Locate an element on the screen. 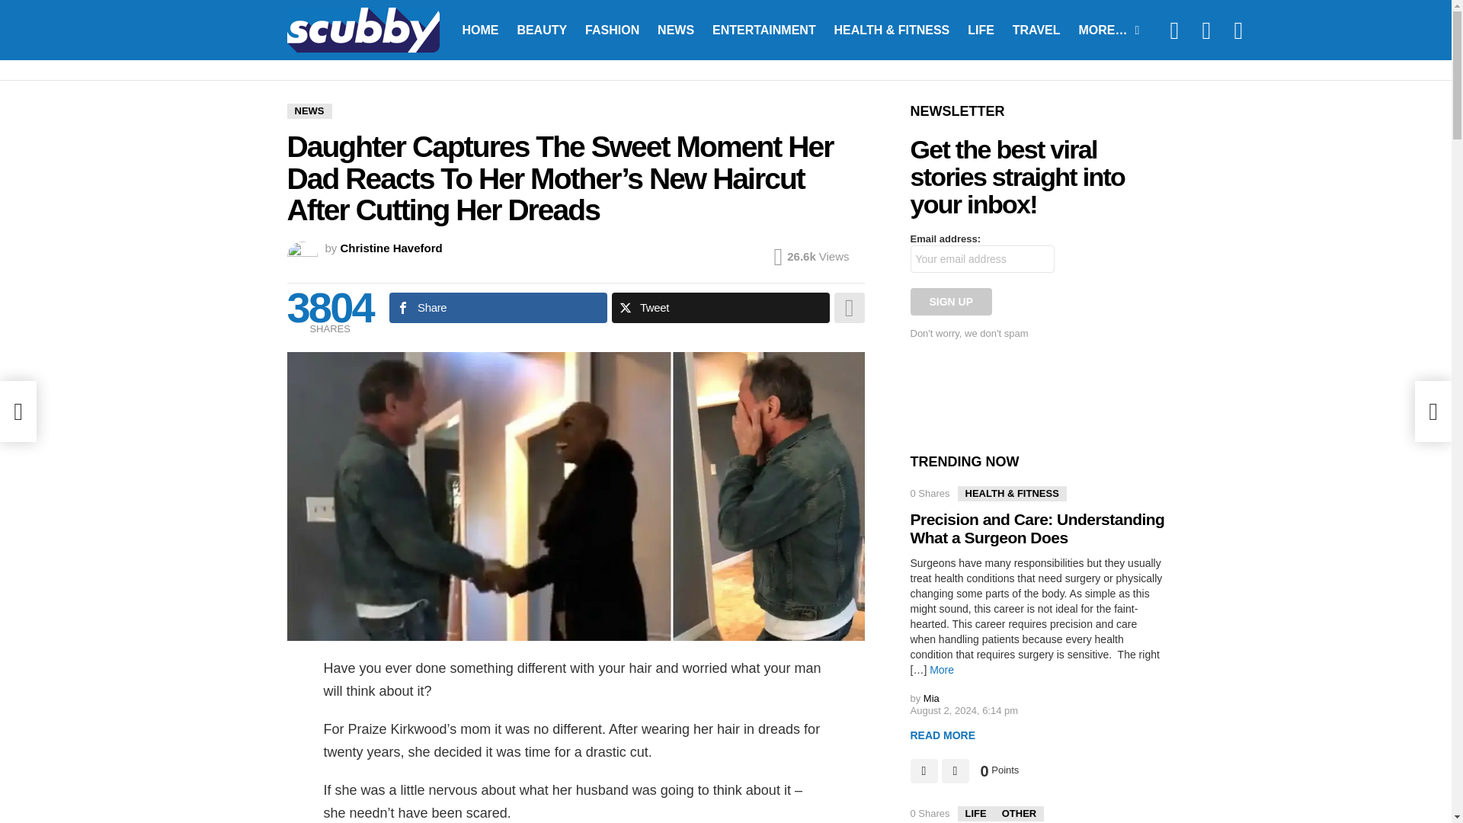  ENTERTAINMENT is located at coordinates (764, 29).